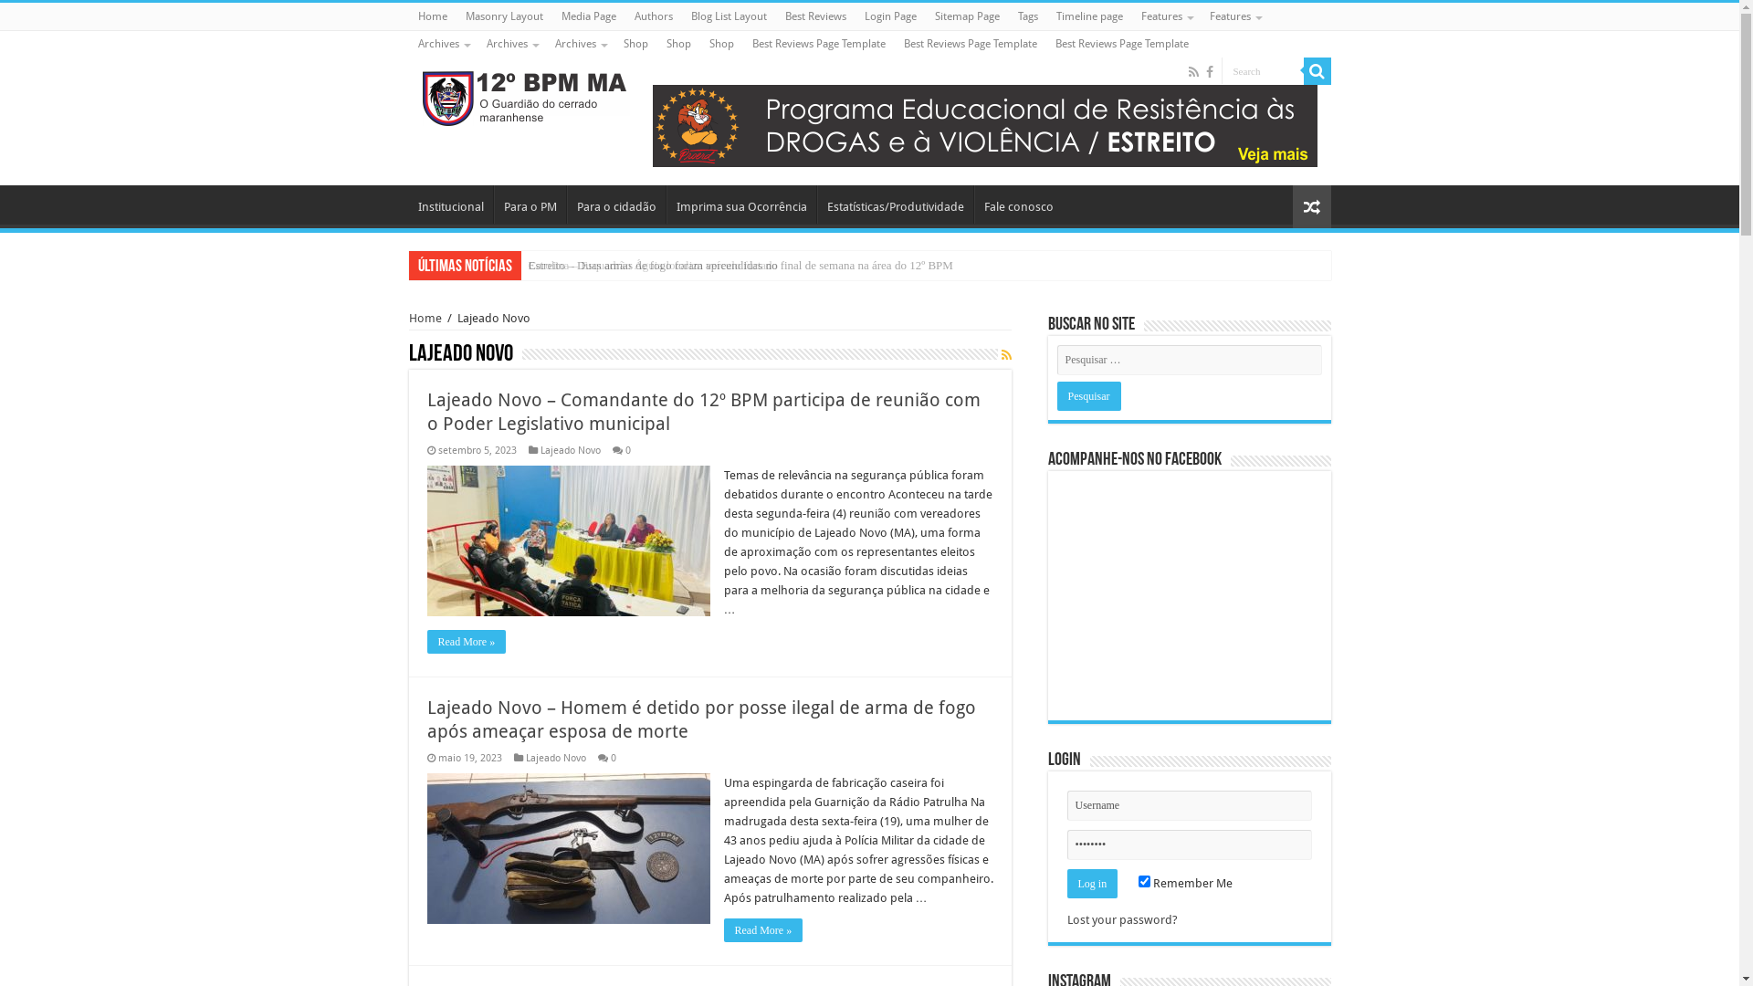 The width and height of the screenshot is (1753, 986). I want to click on Best Reviews, so click(816, 16).